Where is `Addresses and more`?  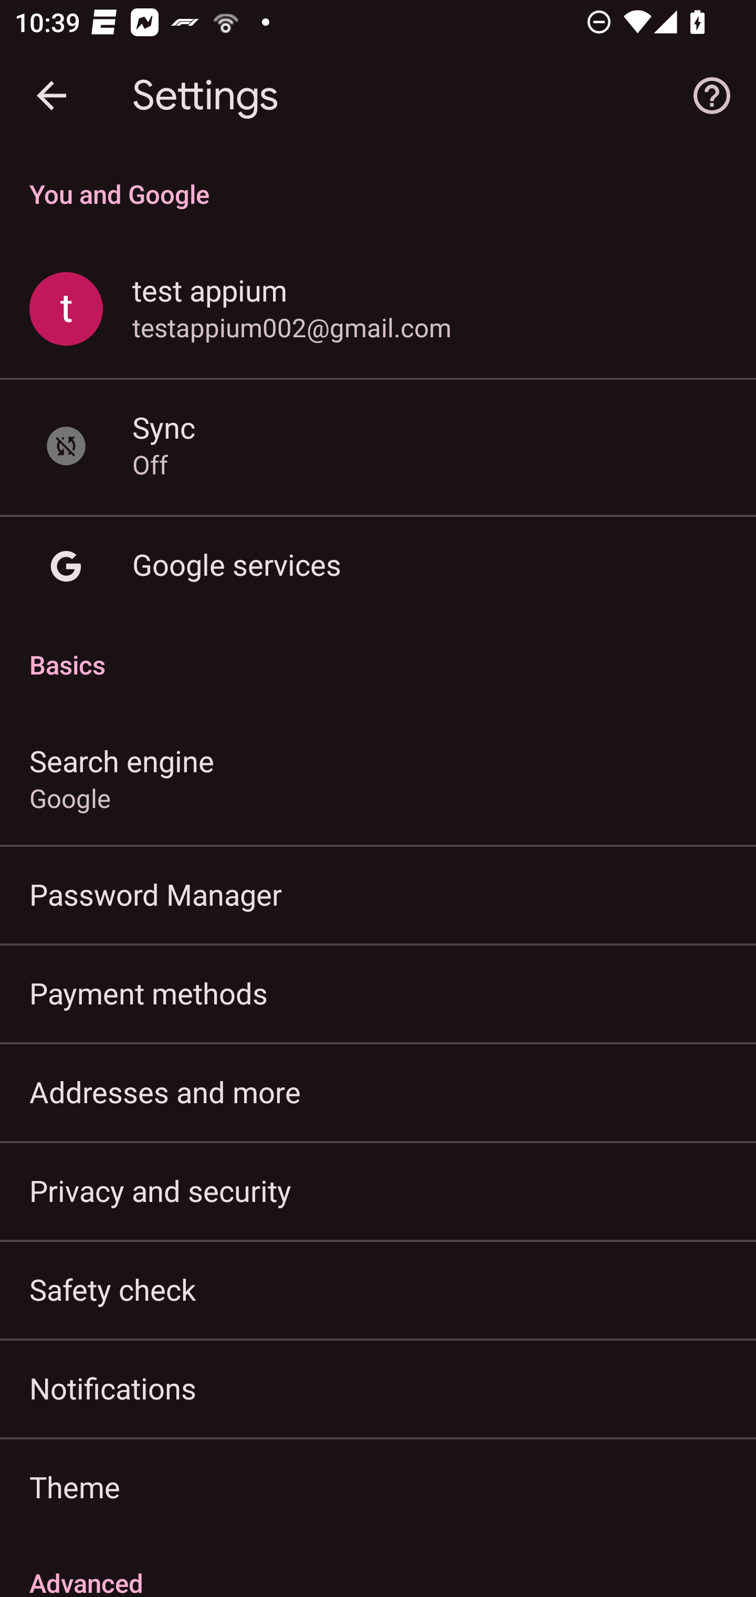
Addresses and more is located at coordinates (378, 1092).